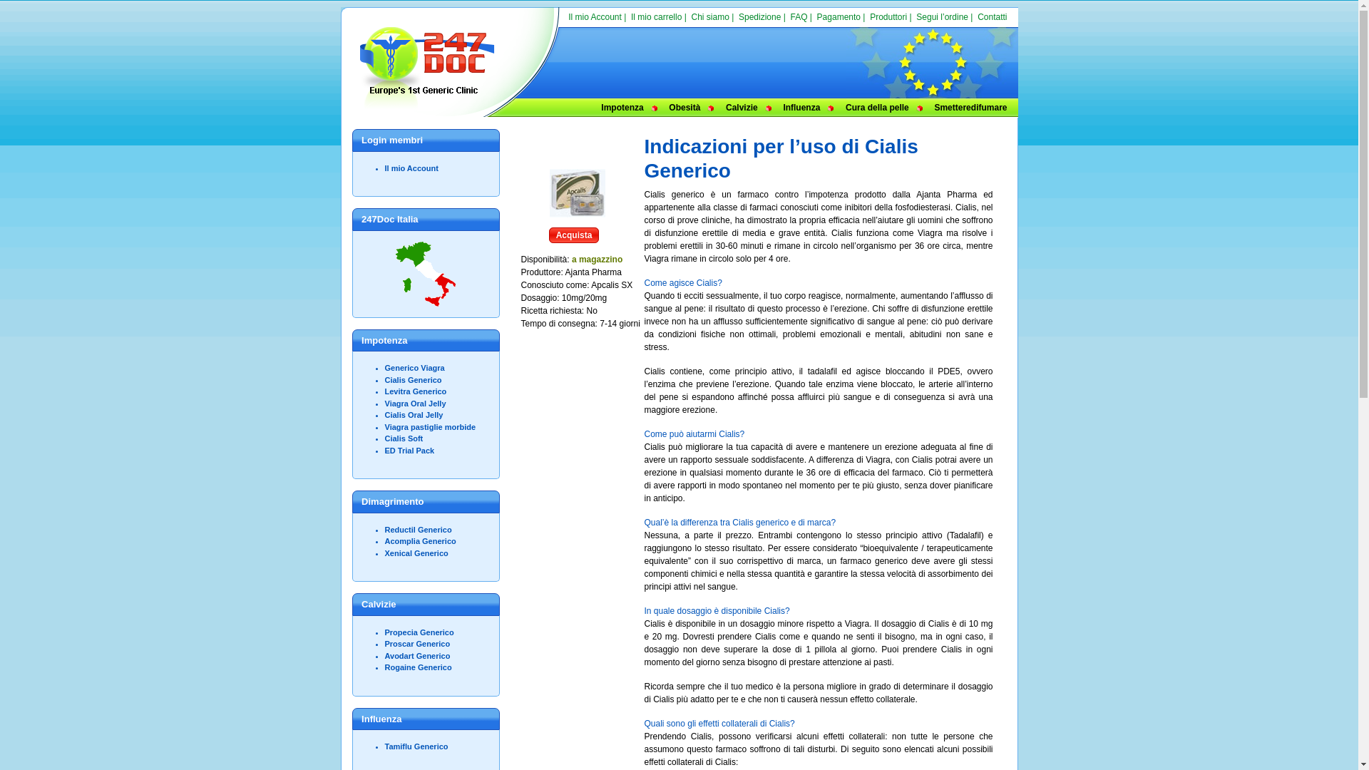 The image size is (1369, 770). I want to click on Viagra pastiglie morbide, so click(431, 426).